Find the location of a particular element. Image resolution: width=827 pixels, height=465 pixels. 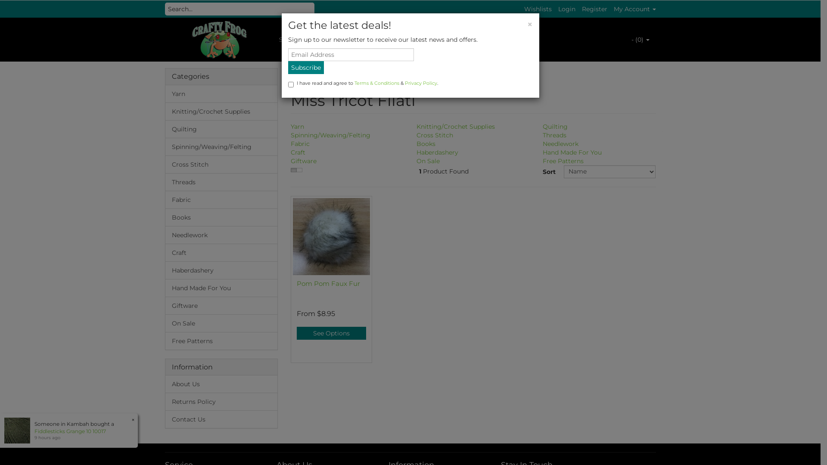

Home is located at coordinates (307, 76).